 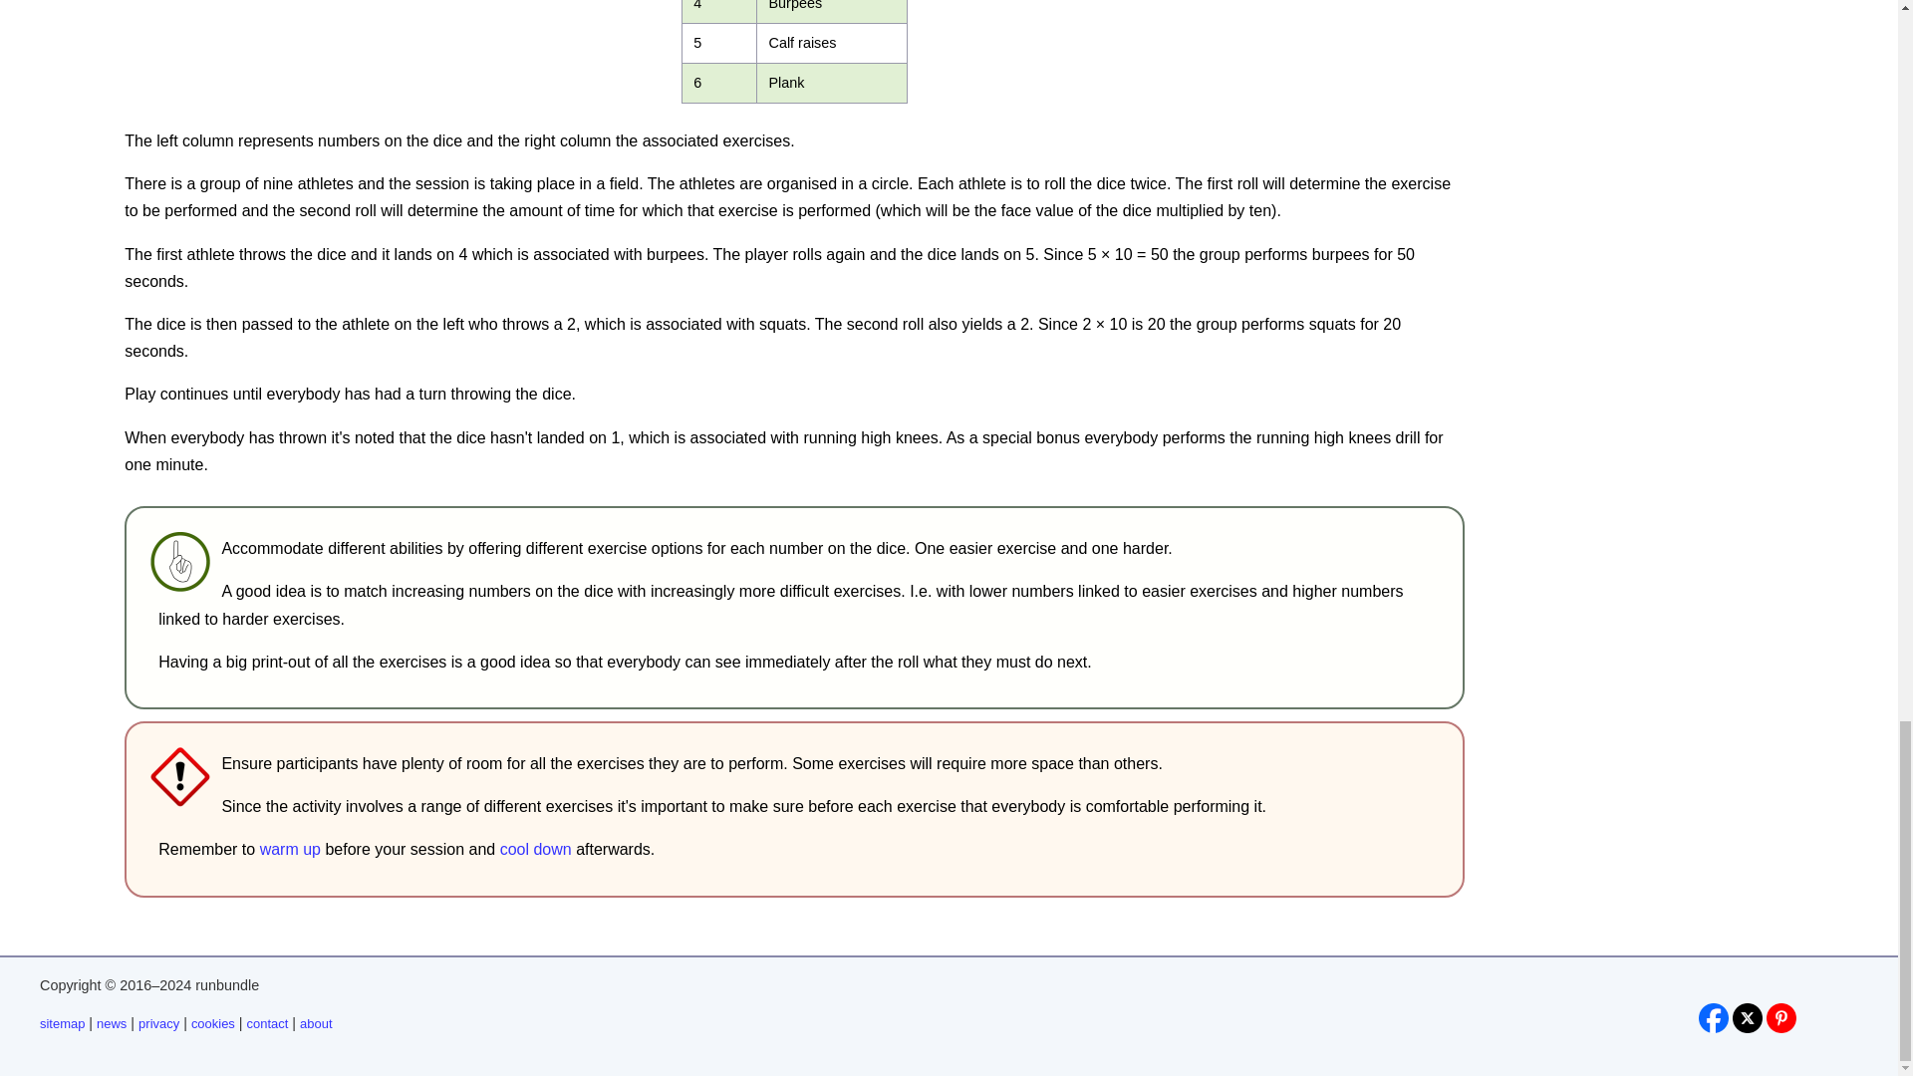 What do you see at coordinates (62, 1022) in the screenshot?
I see `sitemap` at bounding box center [62, 1022].